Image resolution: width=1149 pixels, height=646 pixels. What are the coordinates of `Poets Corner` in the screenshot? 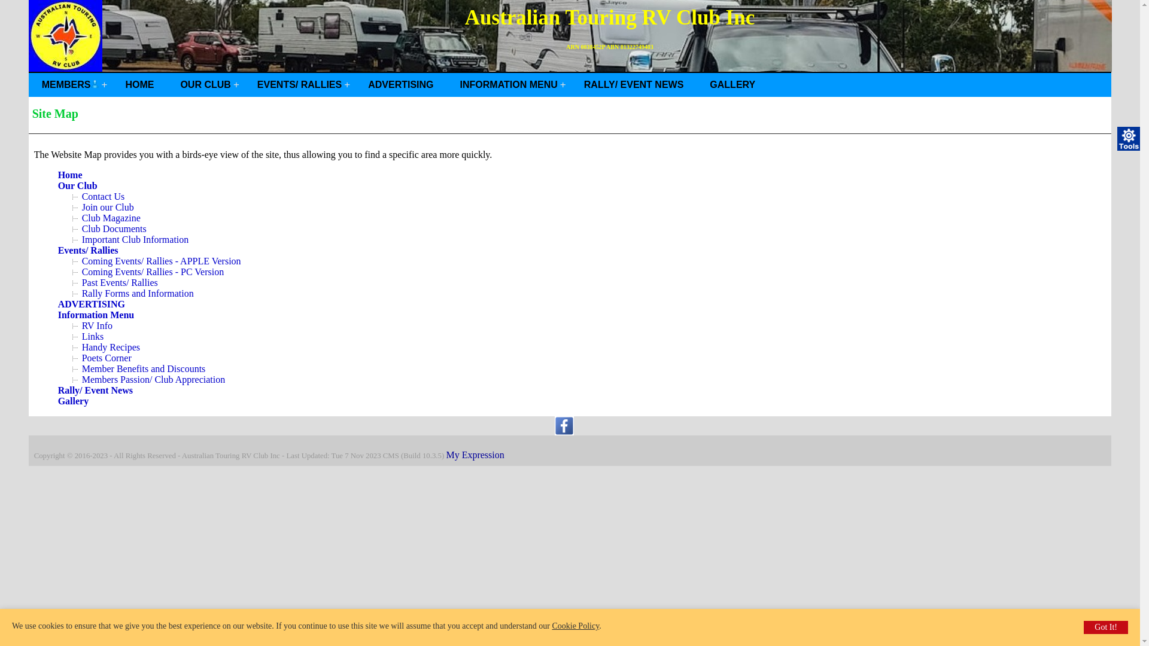 It's located at (107, 358).